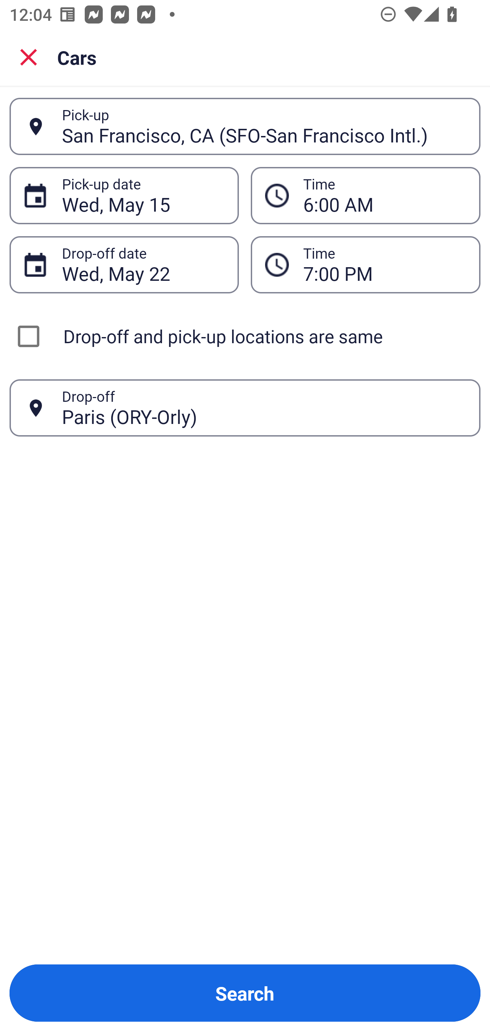 Image resolution: width=490 pixels, height=1036 pixels. I want to click on Wed, May 15, so click(143, 196).